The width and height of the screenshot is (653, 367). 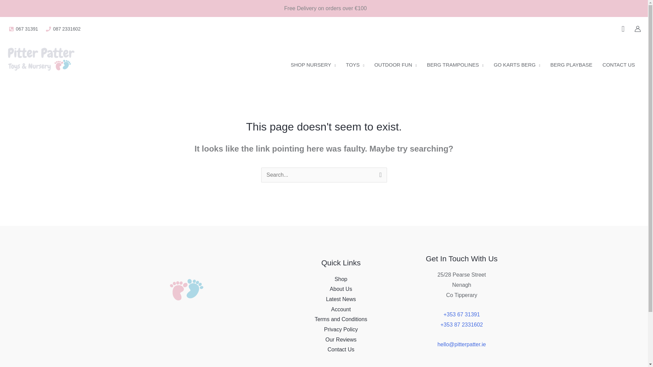 What do you see at coordinates (63, 29) in the screenshot?
I see `087 2331602` at bounding box center [63, 29].